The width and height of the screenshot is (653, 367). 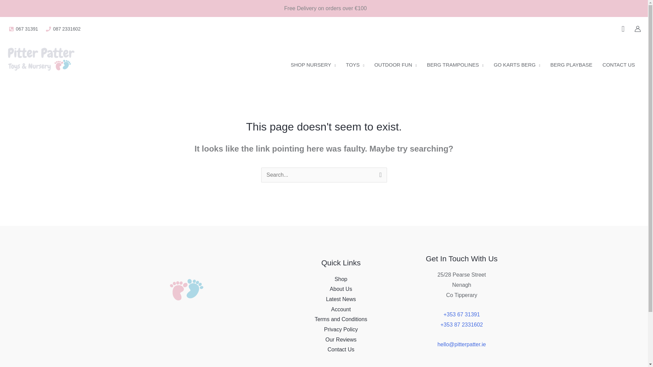 What do you see at coordinates (63, 29) in the screenshot?
I see `087 2331602` at bounding box center [63, 29].